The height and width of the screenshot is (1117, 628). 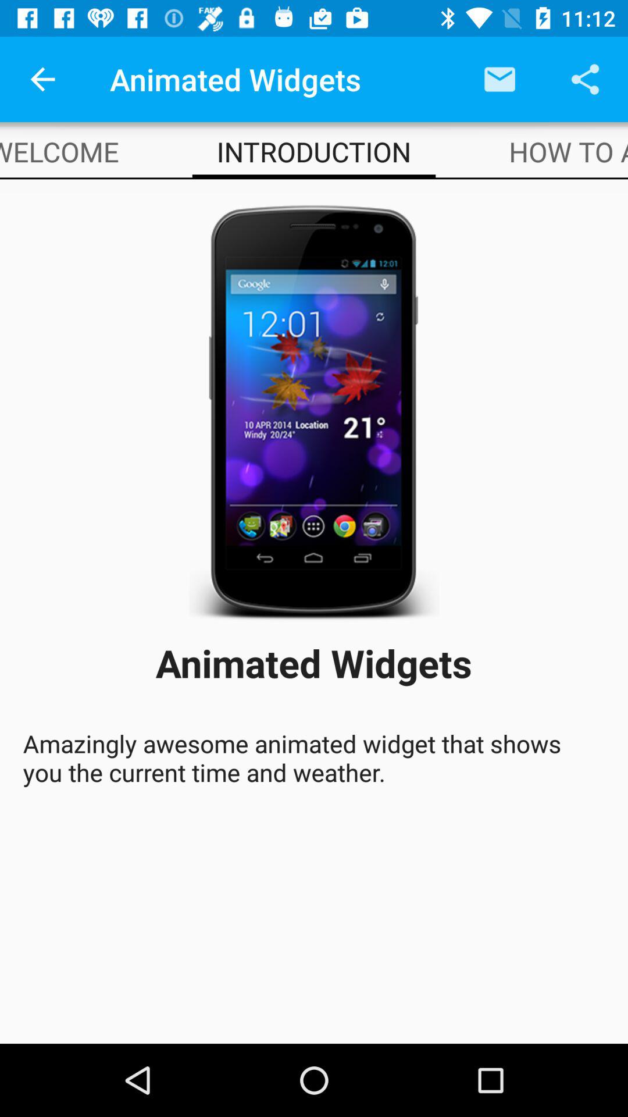 What do you see at coordinates (499, 79) in the screenshot?
I see `open icon to the right of the animated widgets` at bounding box center [499, 79].